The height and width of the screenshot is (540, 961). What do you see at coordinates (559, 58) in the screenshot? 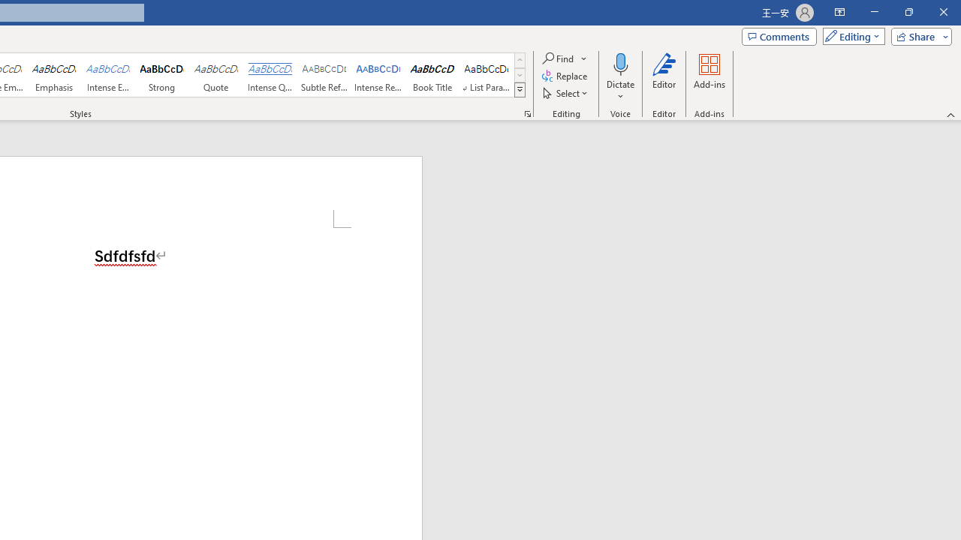
I see `Find` at bounding box center [559, 58].